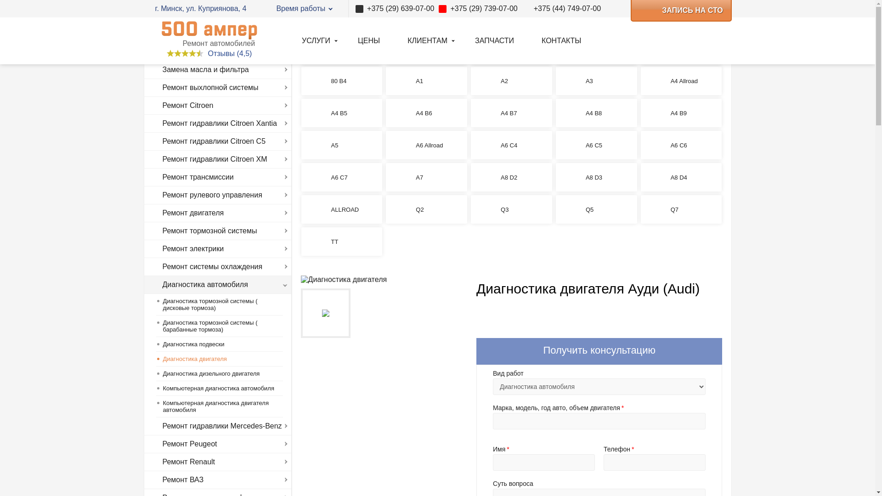 The image size is (882, 496). Describe the element at coordinates (342, 209) in the screenshot. I see `ALLROAD` at that location.